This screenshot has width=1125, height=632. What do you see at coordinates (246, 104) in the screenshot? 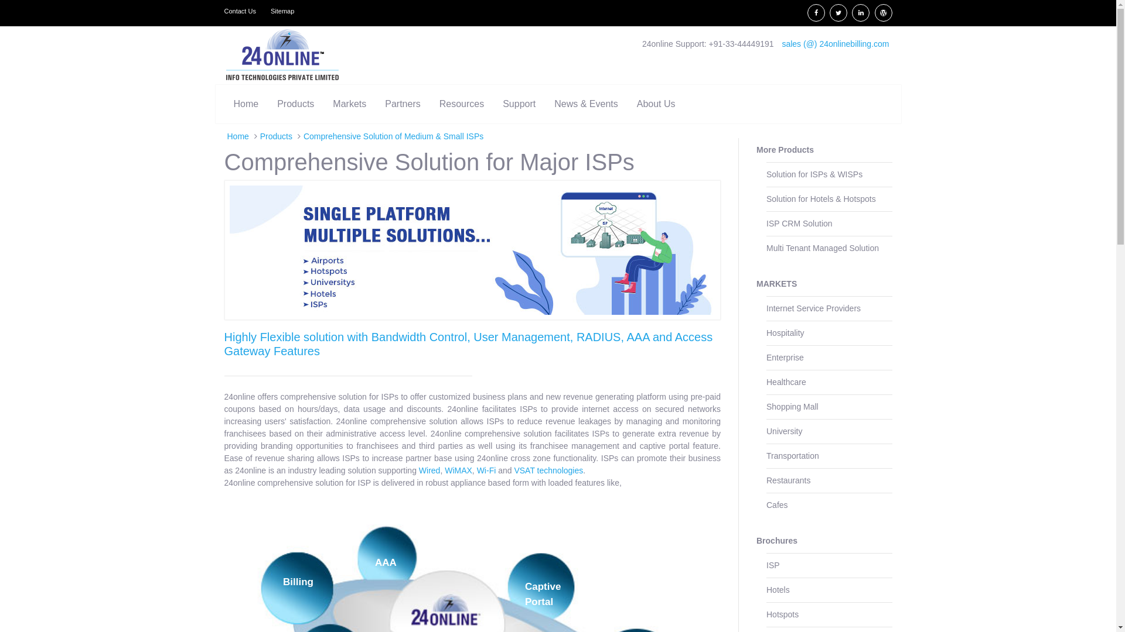
I see `Home` at bounding box center [246, 104].